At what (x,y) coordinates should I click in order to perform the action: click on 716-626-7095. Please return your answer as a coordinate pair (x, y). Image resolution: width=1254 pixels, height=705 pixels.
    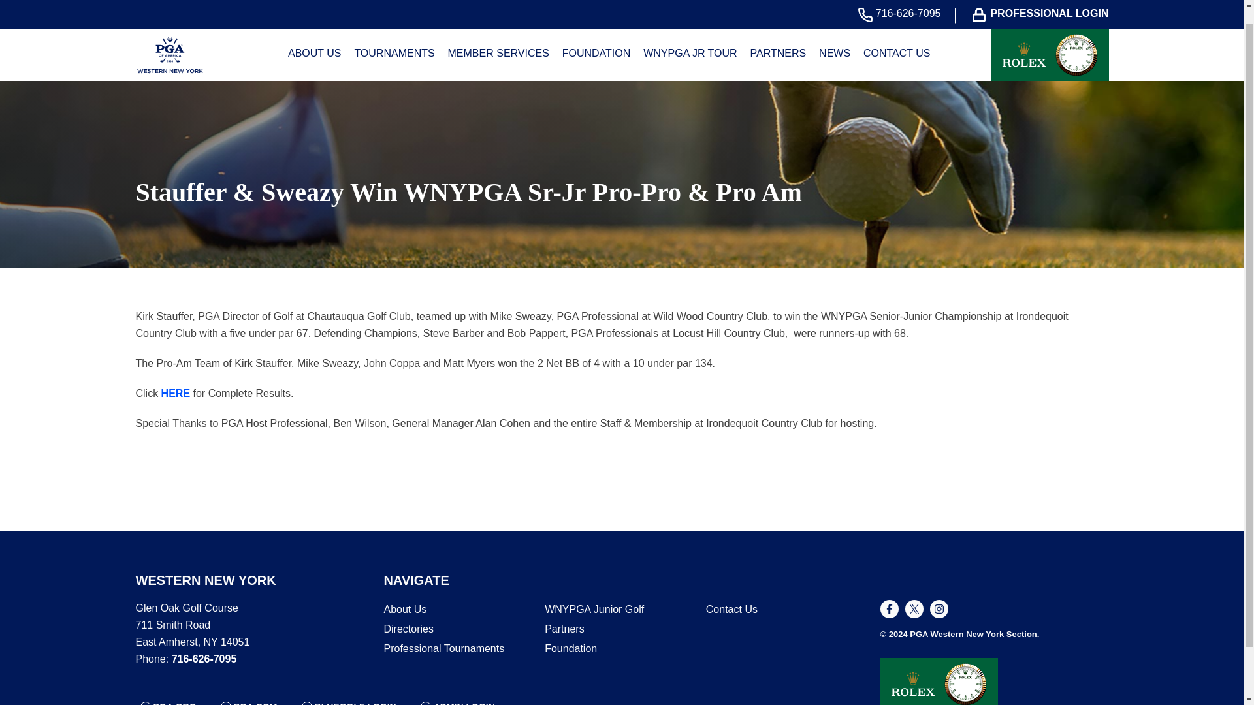
    Looking at the image, I should click on (903, 1).